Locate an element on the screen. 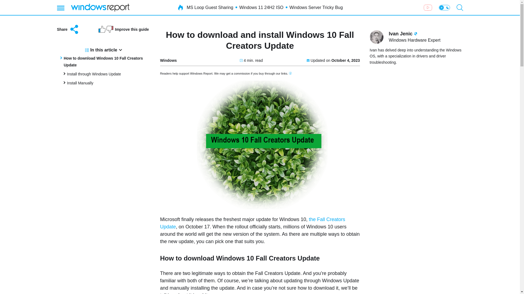  Install through Windows Update is located at coordinates (94, 74).